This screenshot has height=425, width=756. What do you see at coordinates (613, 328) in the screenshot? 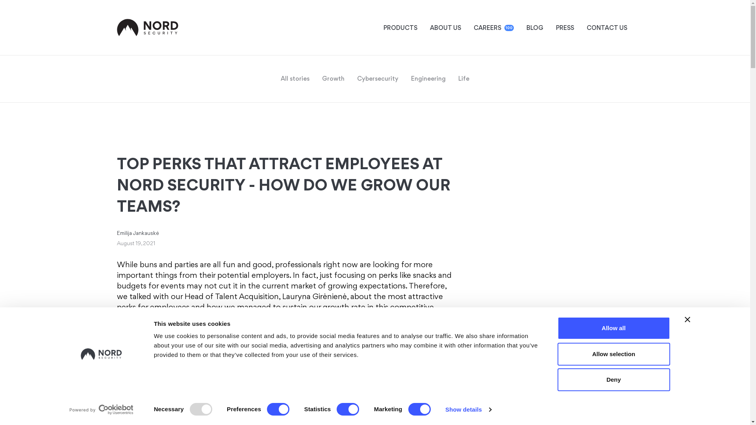
I see `Allow all` at bounding box center [613, 328].